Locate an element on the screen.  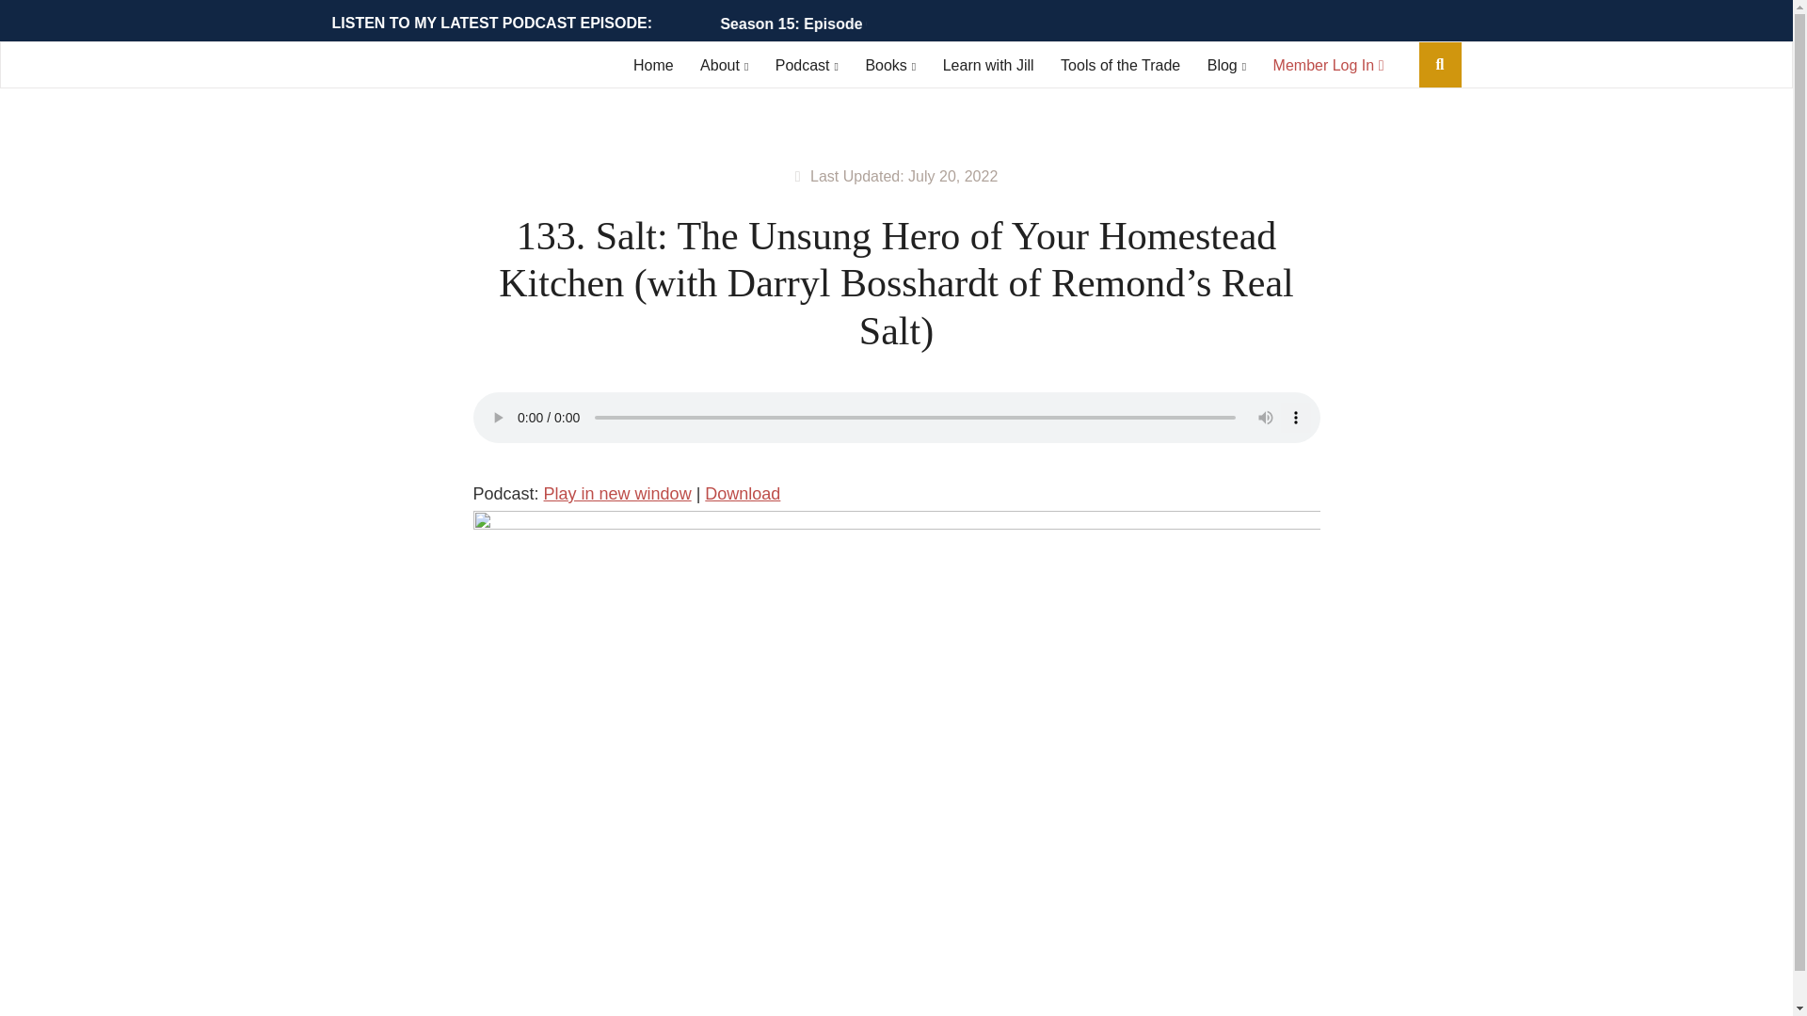
About is located at coordinates (724, 64).